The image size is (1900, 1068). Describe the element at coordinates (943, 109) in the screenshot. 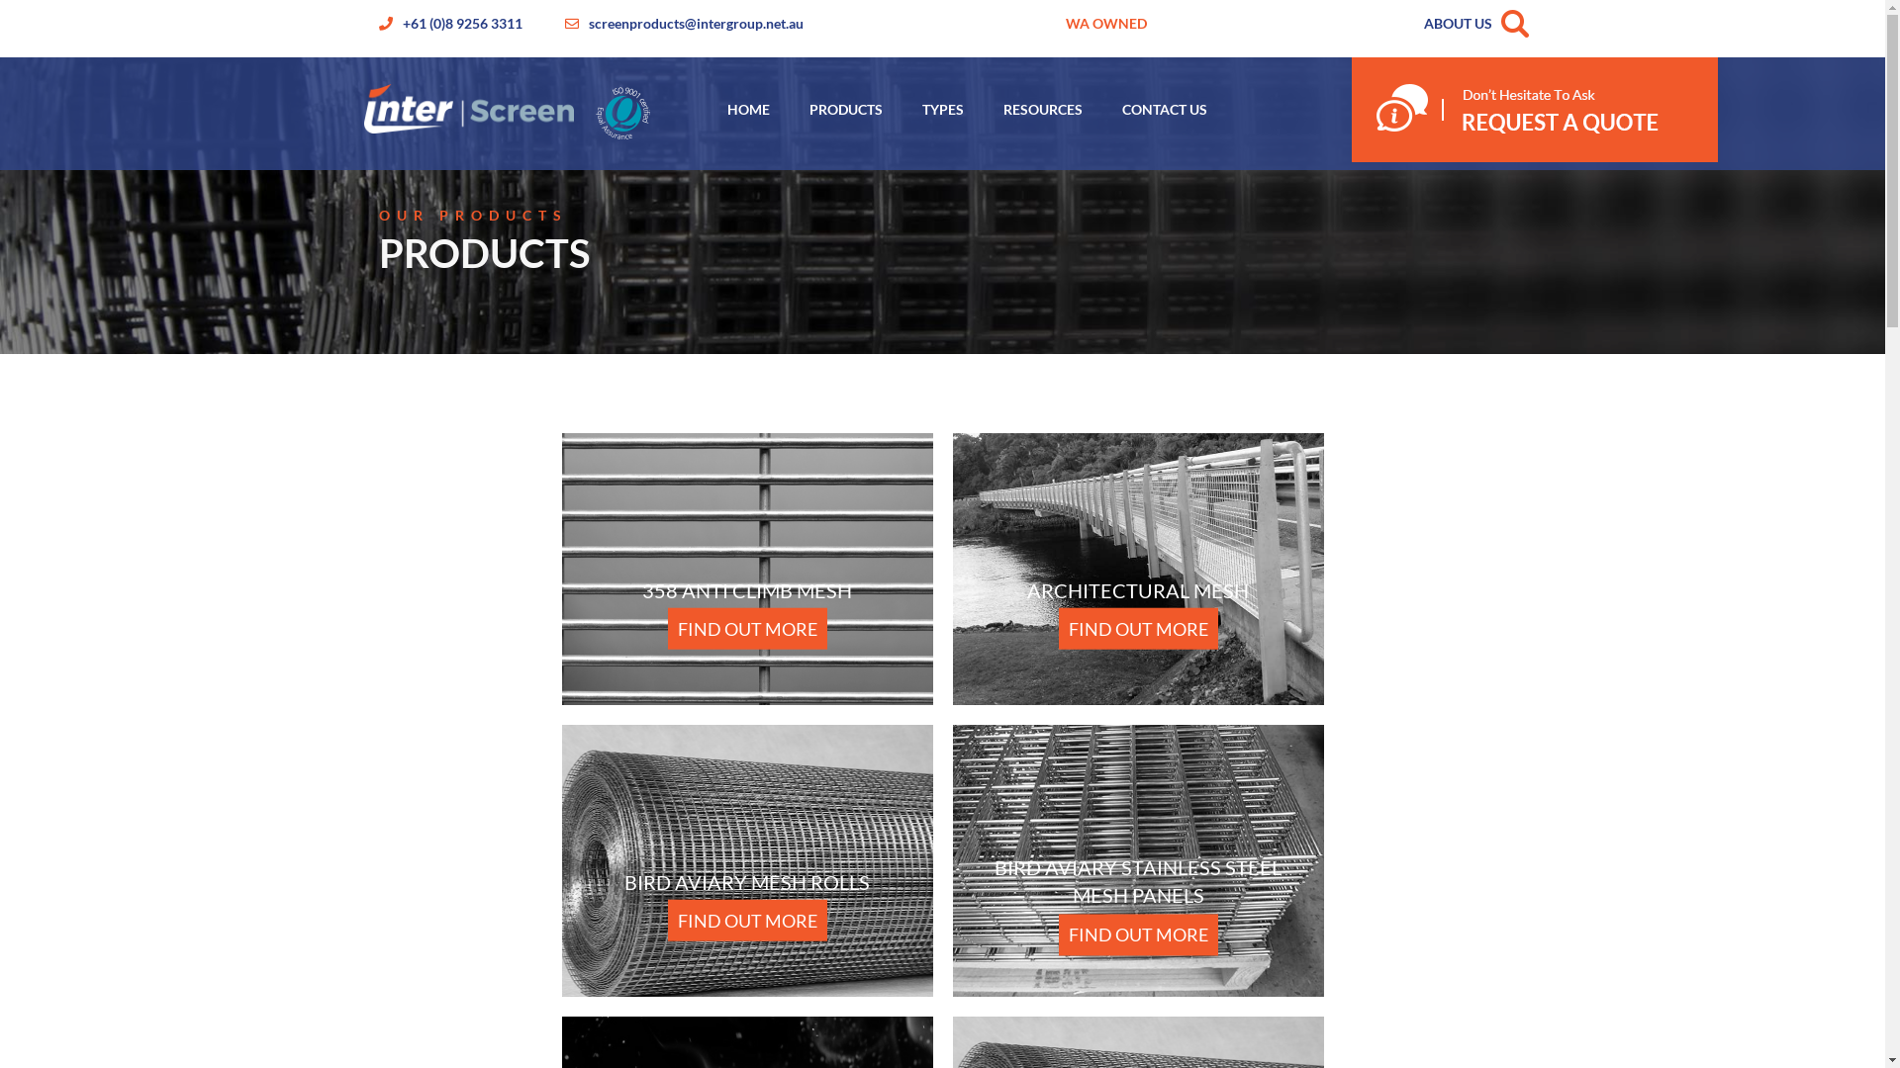

I see `TYPES` at that location.